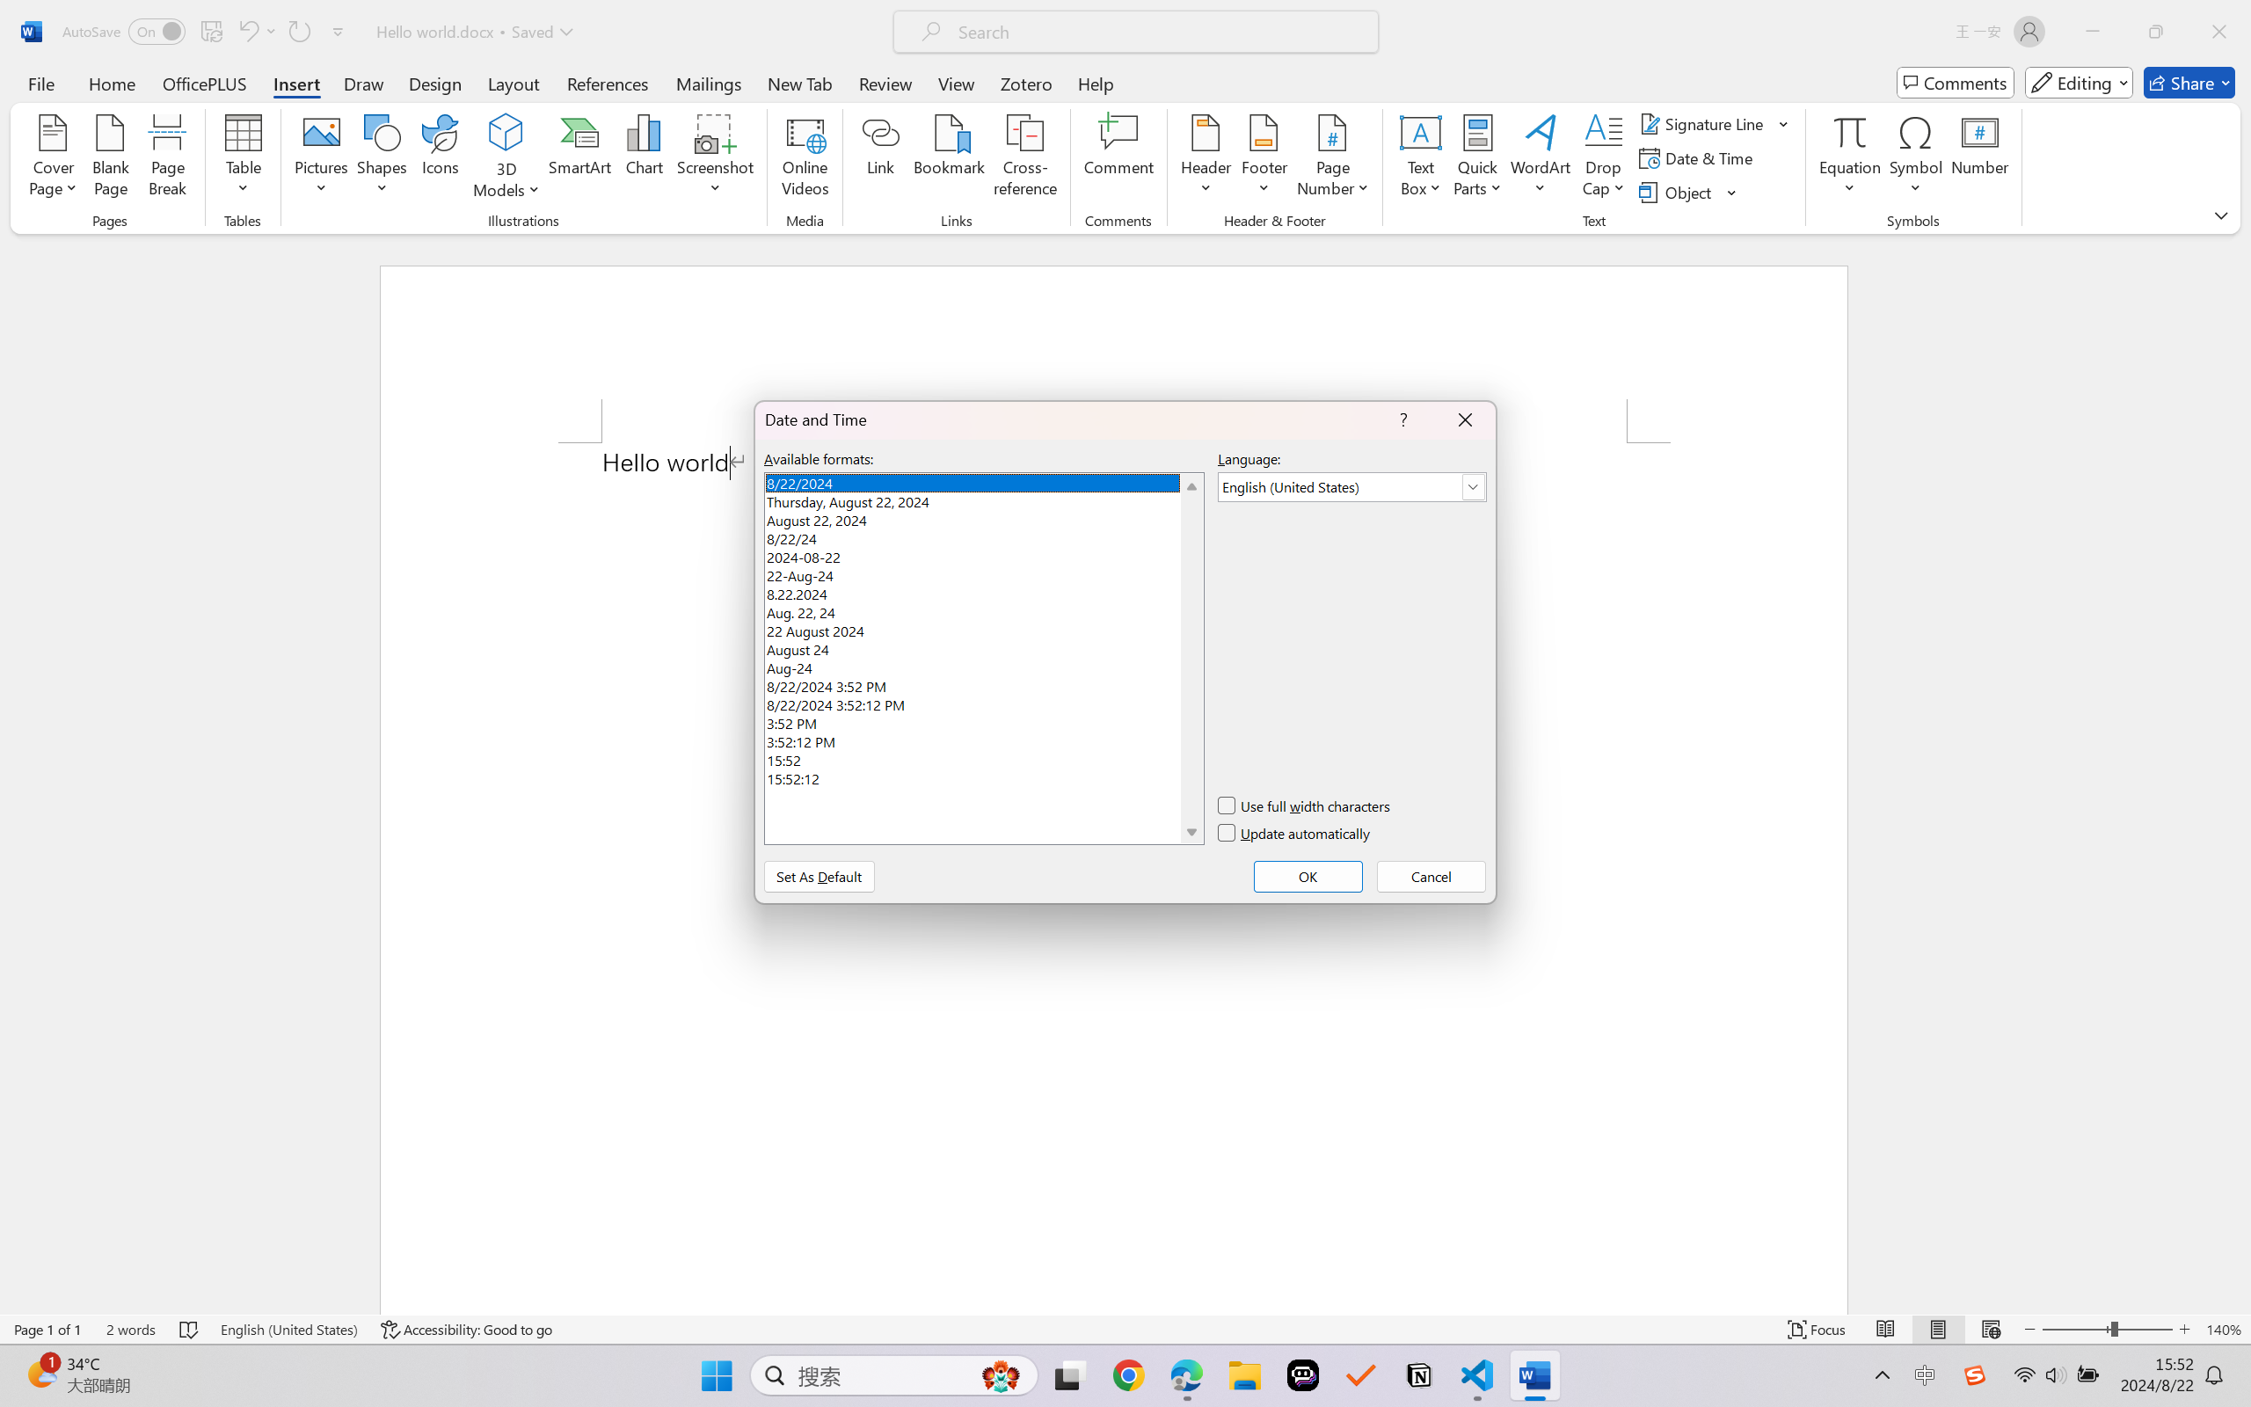 This screenshot has height=1407, width=2251. Describe the element at coordinates (805, 158) in the screenshot. I see `Online Videos...` at that location.